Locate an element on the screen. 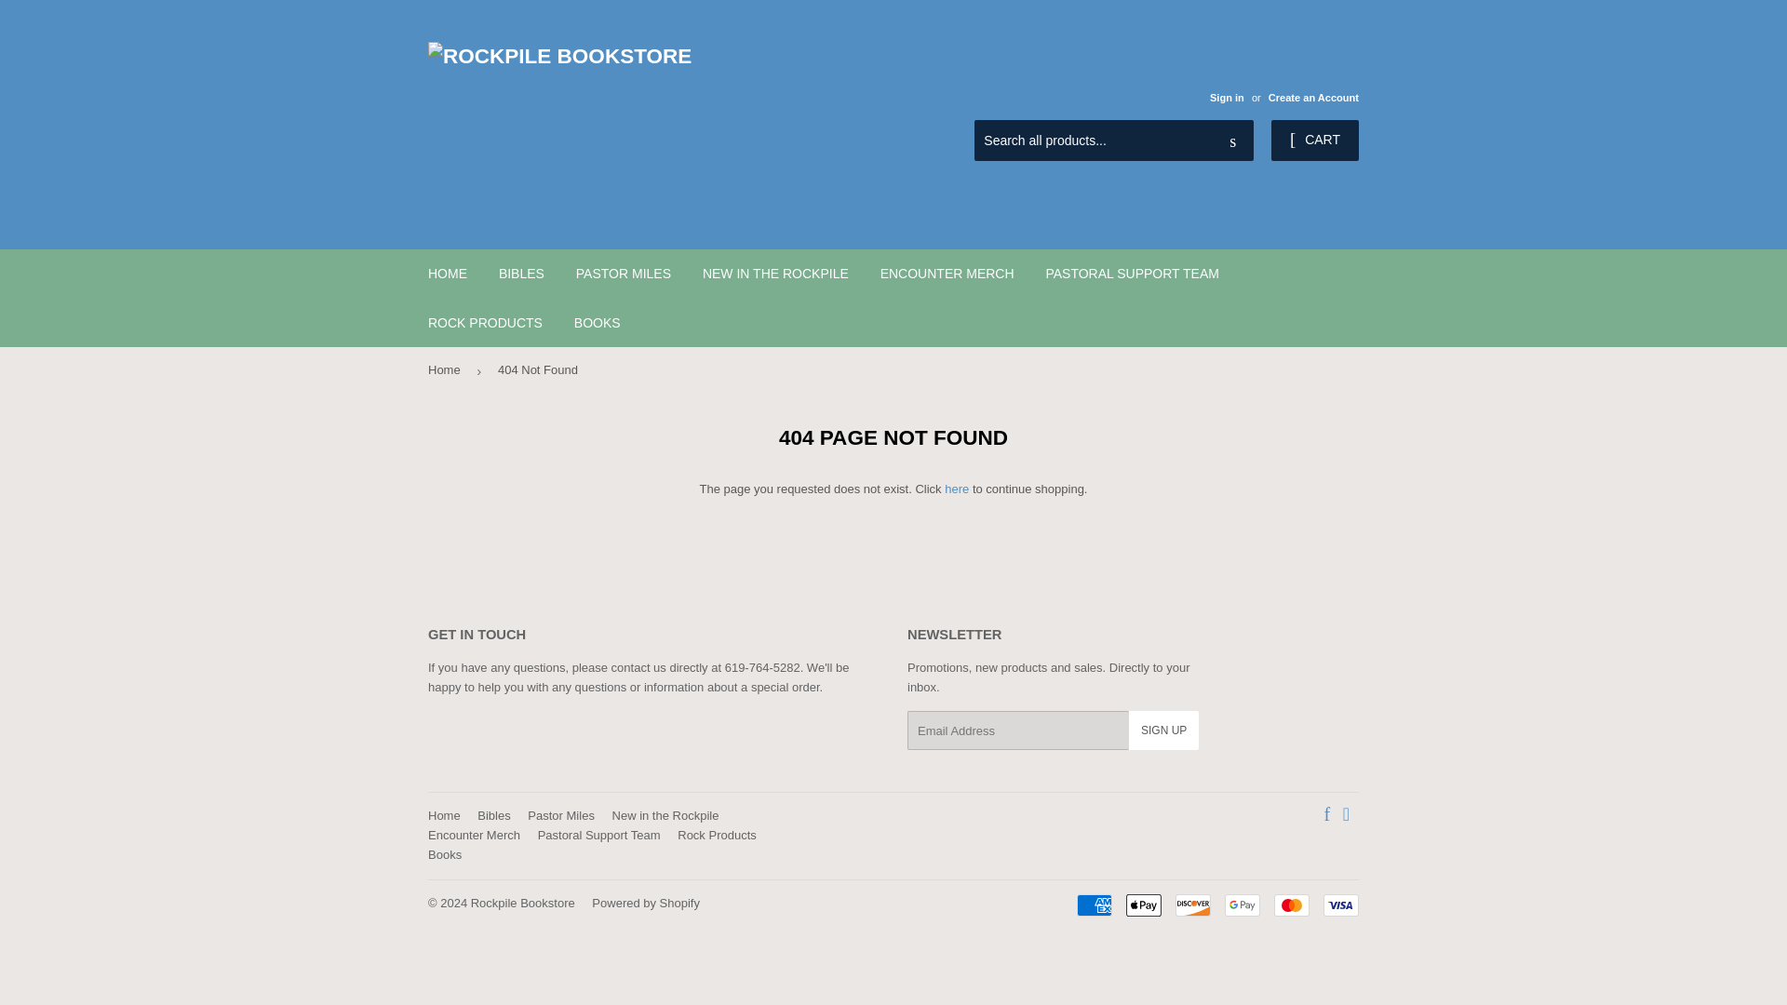  PASTOR MILES is located at coordinates (624, 273).